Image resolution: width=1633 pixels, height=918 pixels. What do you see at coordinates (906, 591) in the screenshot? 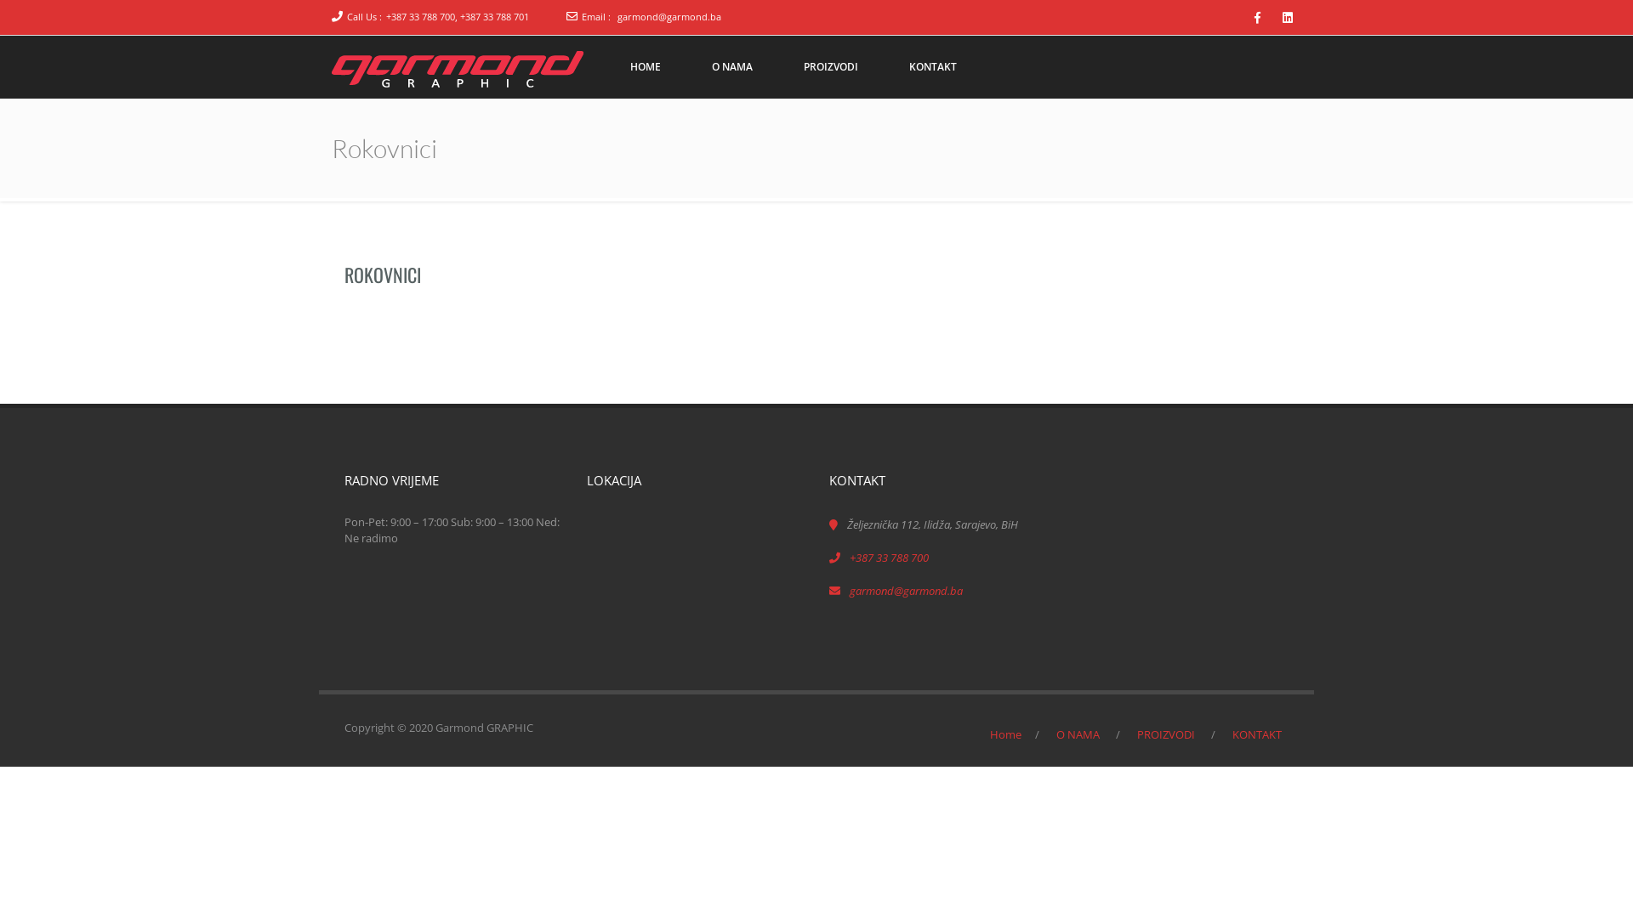
I see `garmond@garmond.ba` at bounding box center [906, 591].